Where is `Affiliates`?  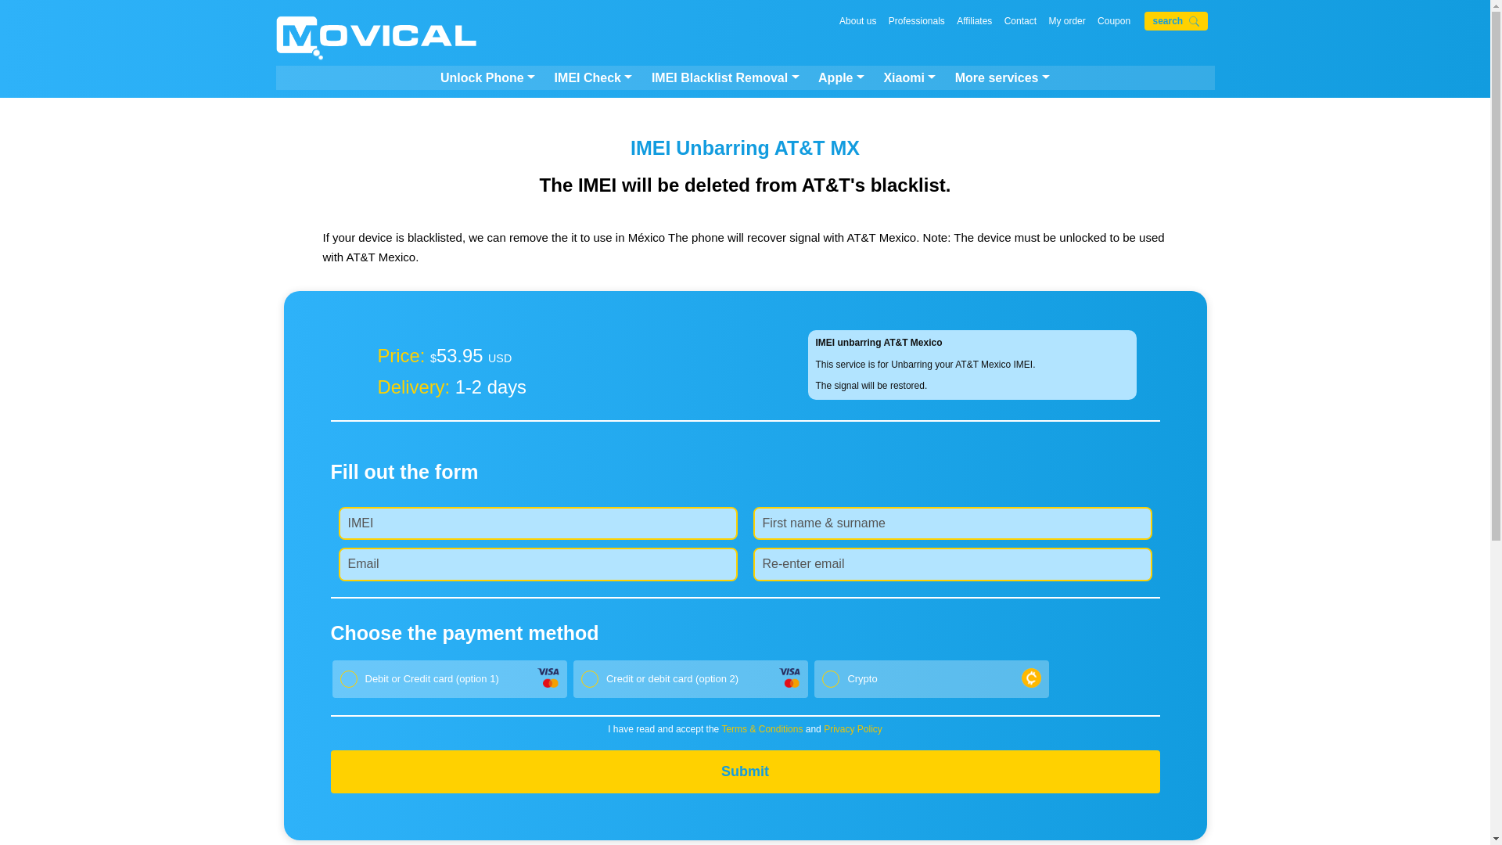
Affiliates is located at coordinates (974, 20).